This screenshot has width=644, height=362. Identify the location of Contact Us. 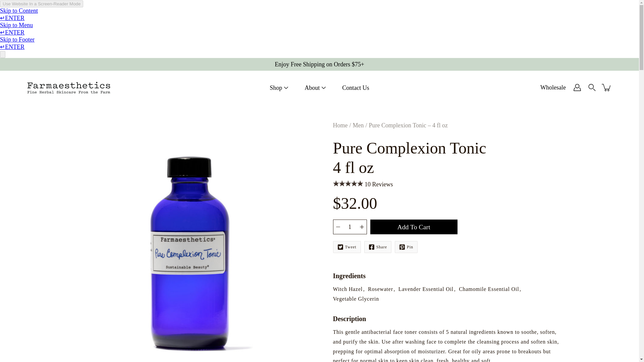
(356, 88).